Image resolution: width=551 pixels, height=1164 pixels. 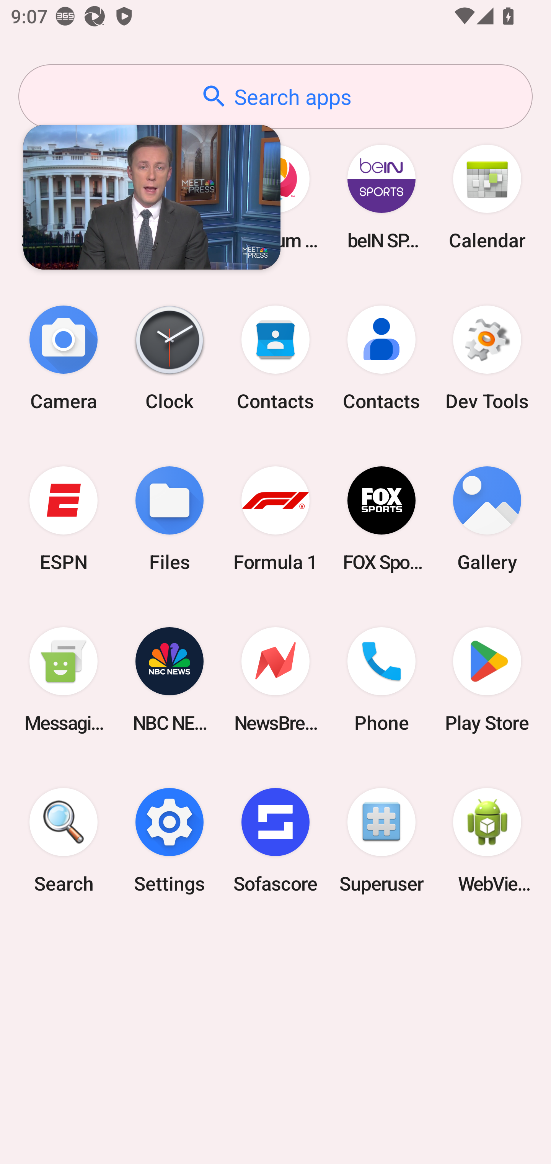 What do you see at coordinates (170, 519) in the screenshot?
I see `Files` at bounding box center [170, 519].